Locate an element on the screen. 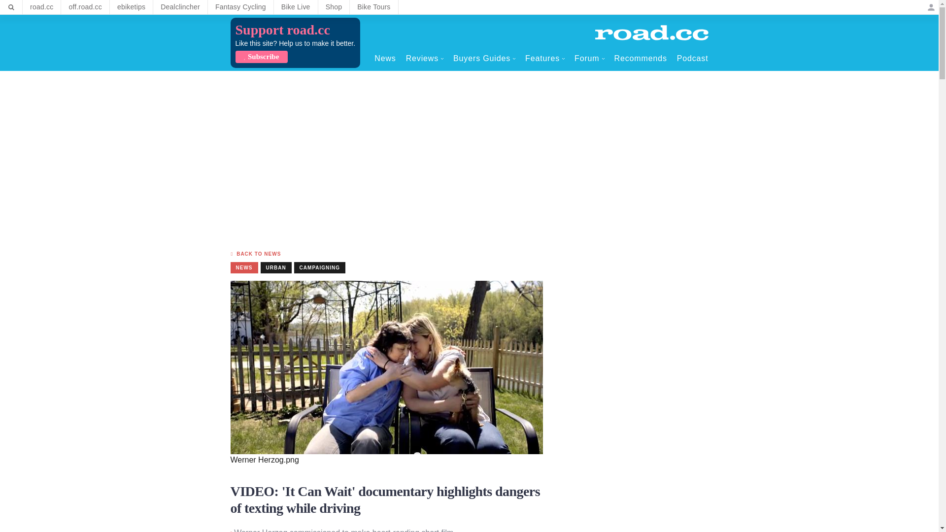 The width and height of the screenshot is (946, 532). Dealclincher is located at coordinates (180, 7).